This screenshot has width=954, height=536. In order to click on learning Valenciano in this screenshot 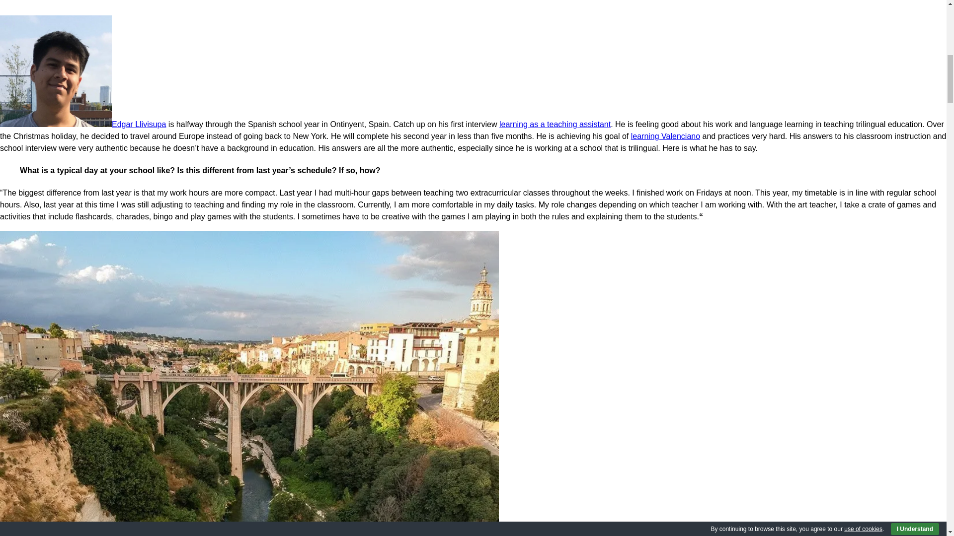, I will do `click(665, 136)`.